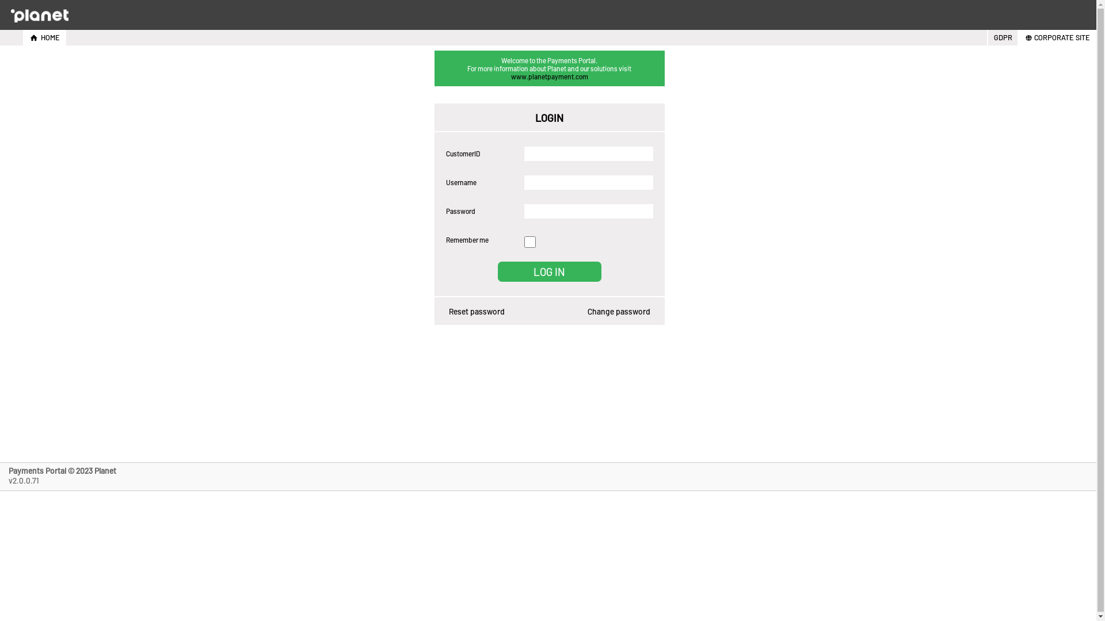 The width and height of the screenshot is (1105, 621). What do you see at coordinates (618, 312) in the screenshot?
I see `Change password` at bounding box center [618, 312].